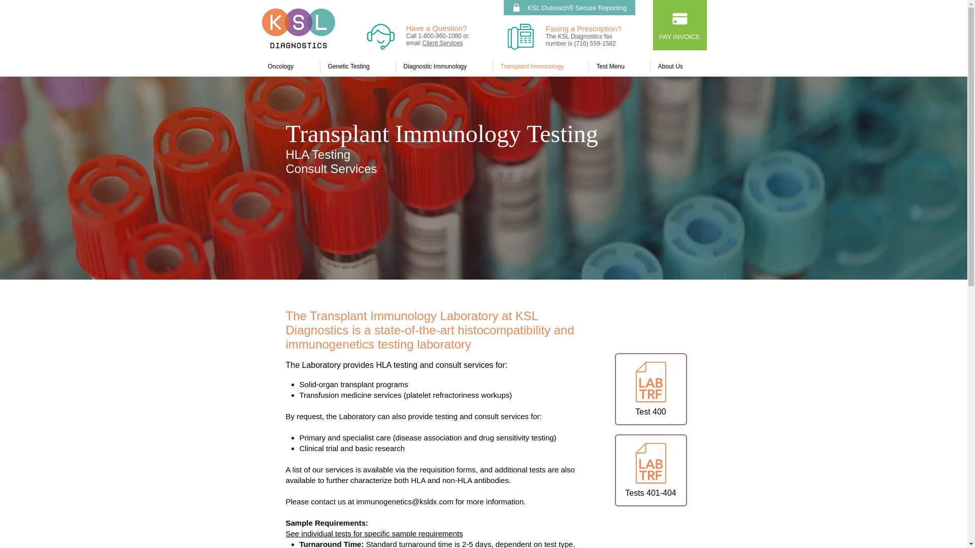 Image resolution: width=975 pixels, height=548 pixels. Describe the element at coordinates (650, 470) in the screenshot. I see `Tests 401-404` at that location.